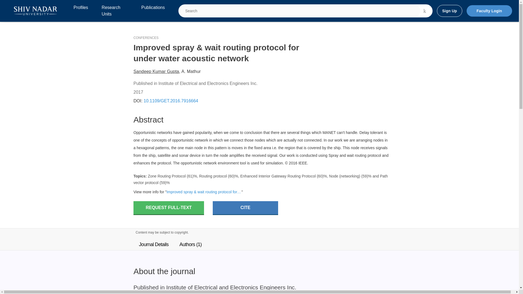 The height and width of the screenshot is (294, 523). Describe the element at coordinates (449, 11) in the screenshot. I see `Sign Up` at that location.